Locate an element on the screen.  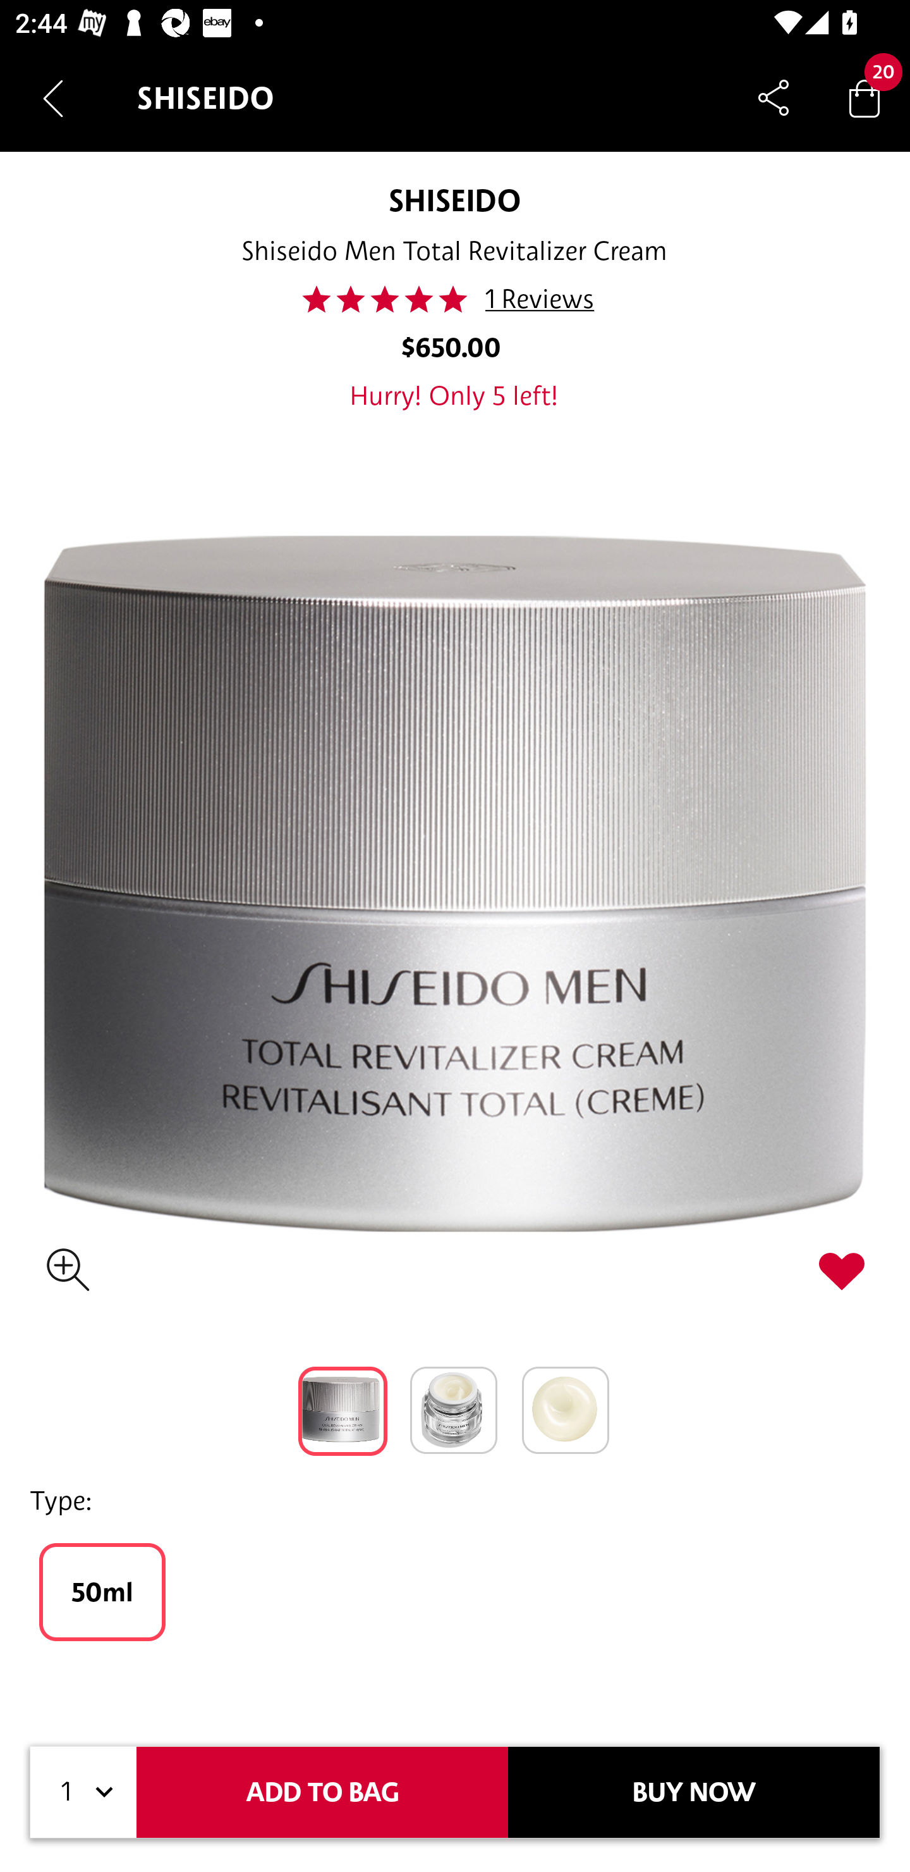
BUY NOW is located at coordinates (694, 1792).